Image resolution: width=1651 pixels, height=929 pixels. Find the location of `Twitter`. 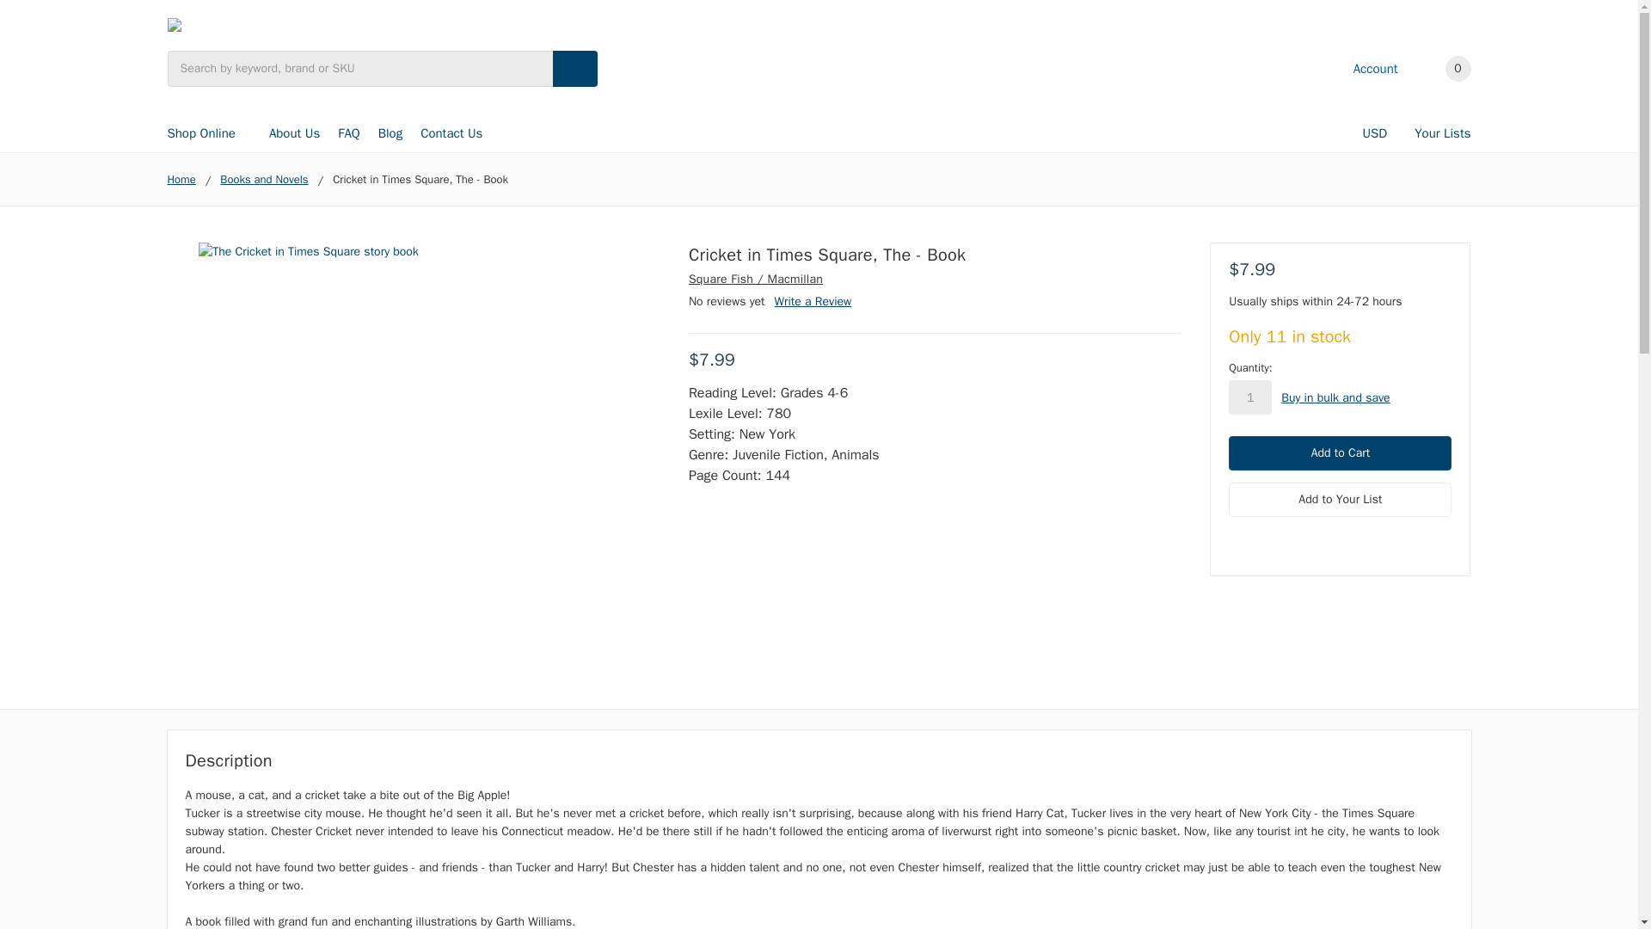

Twitter is located at coordinates (1328, 537).